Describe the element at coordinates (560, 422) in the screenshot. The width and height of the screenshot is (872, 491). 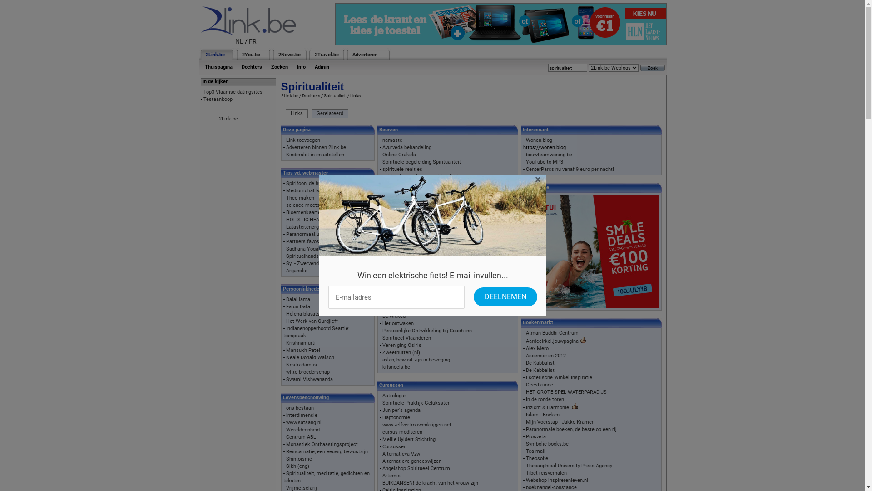
I see `Mijn Voetstap - Jakko Kramer` at that location.